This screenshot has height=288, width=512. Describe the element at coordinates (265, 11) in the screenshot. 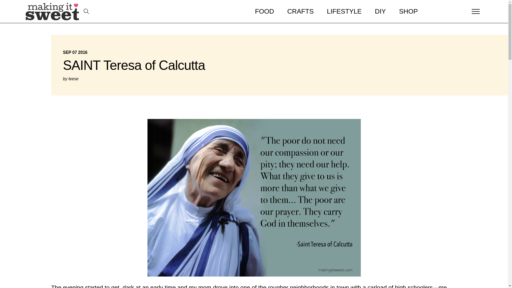

I see `FOOD` at that location.